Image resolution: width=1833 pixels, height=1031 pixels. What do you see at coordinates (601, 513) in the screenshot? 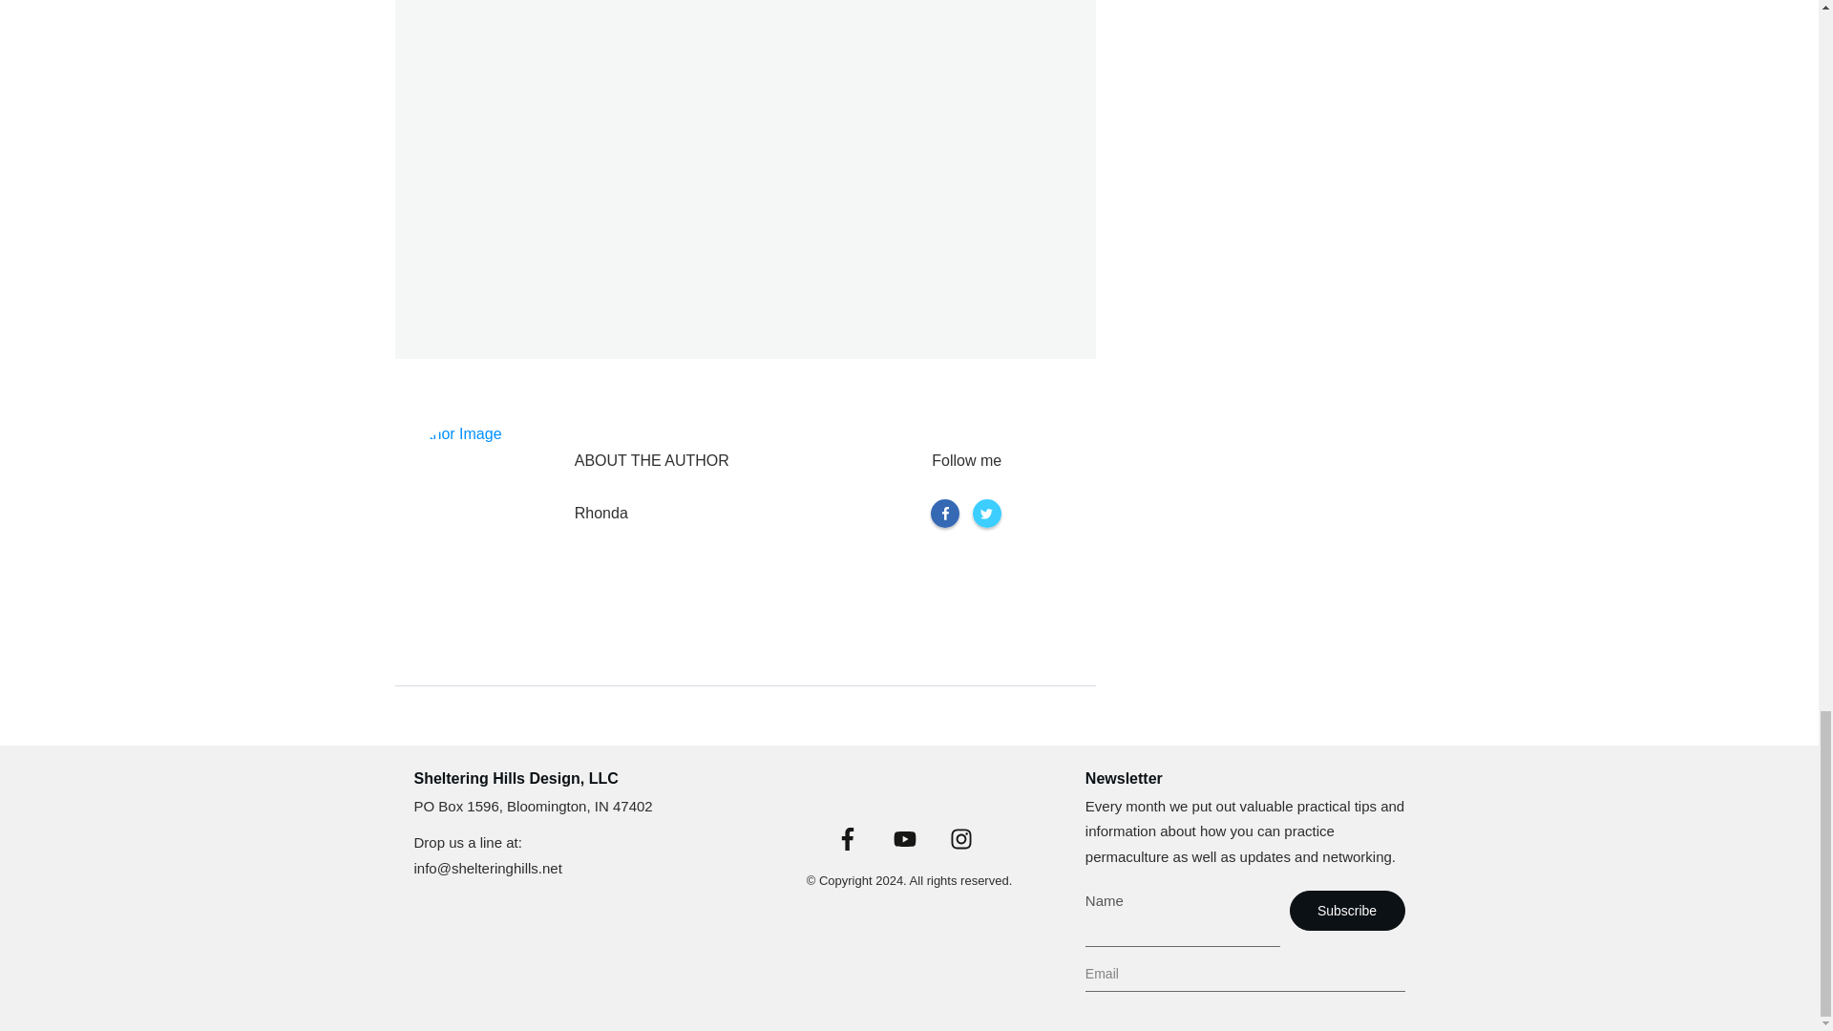
I see `Rhonda` at bounding box center [601, 513].